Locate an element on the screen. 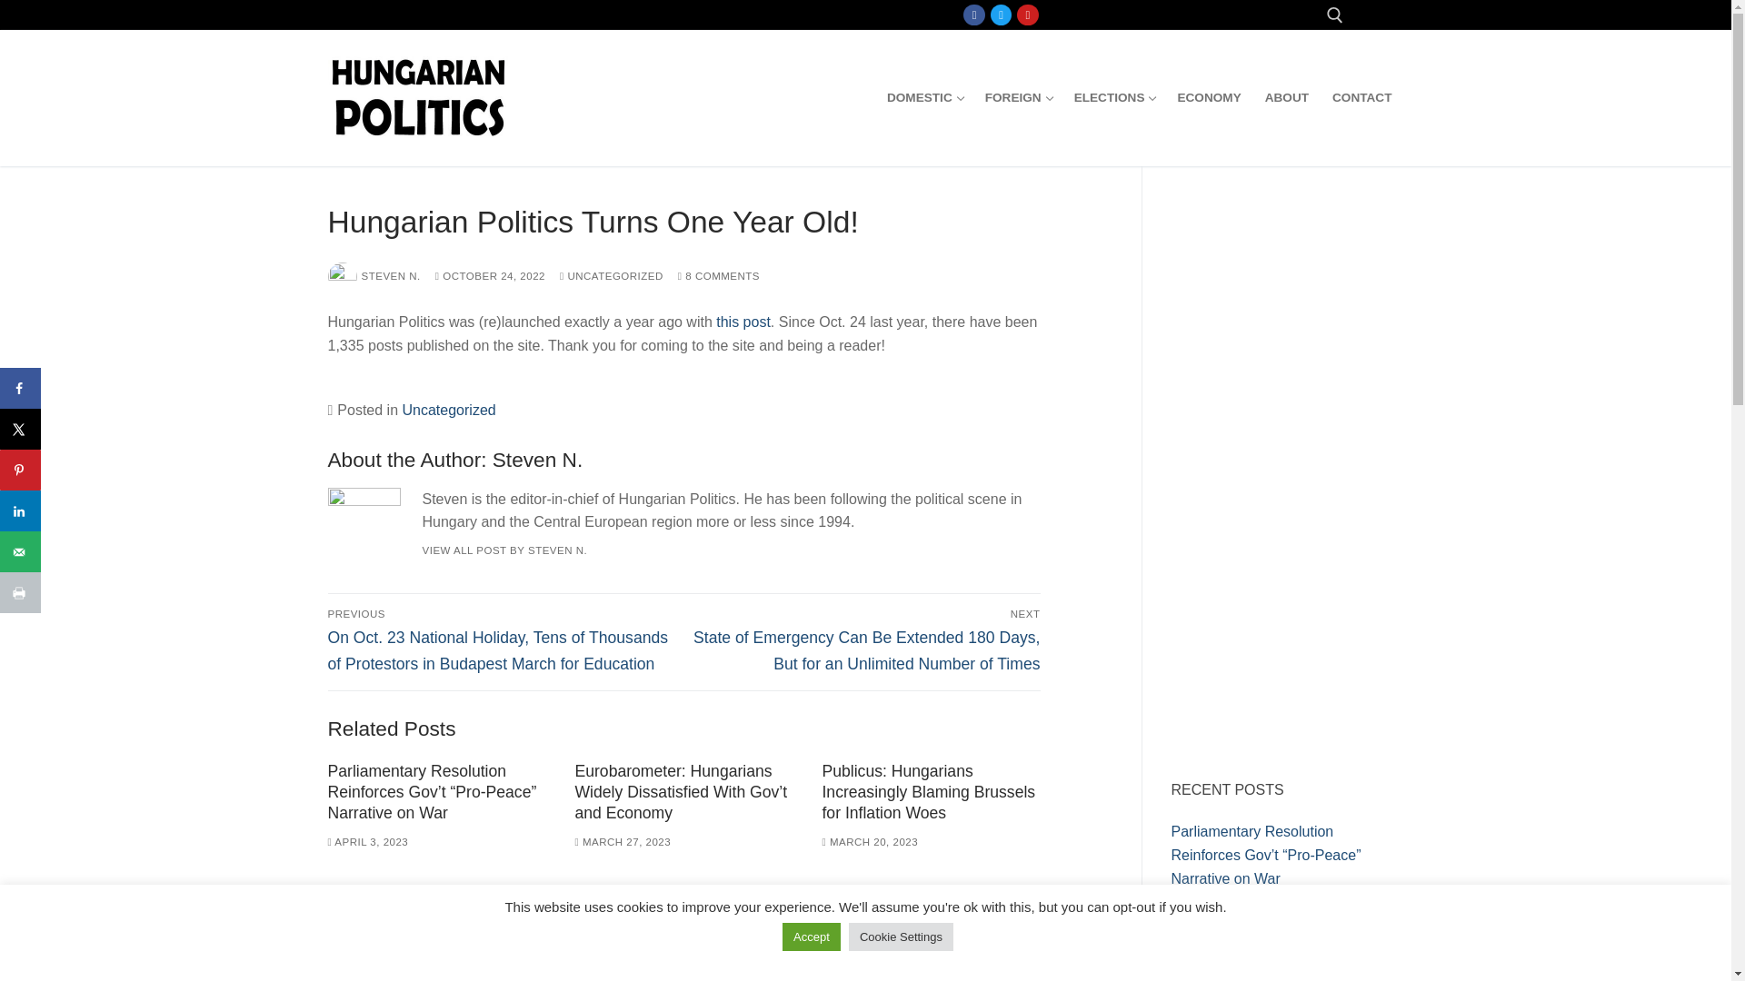 The height and width of the screenshot is (981, 1745). Share on Facebook is located at coordinates (1114, 98).